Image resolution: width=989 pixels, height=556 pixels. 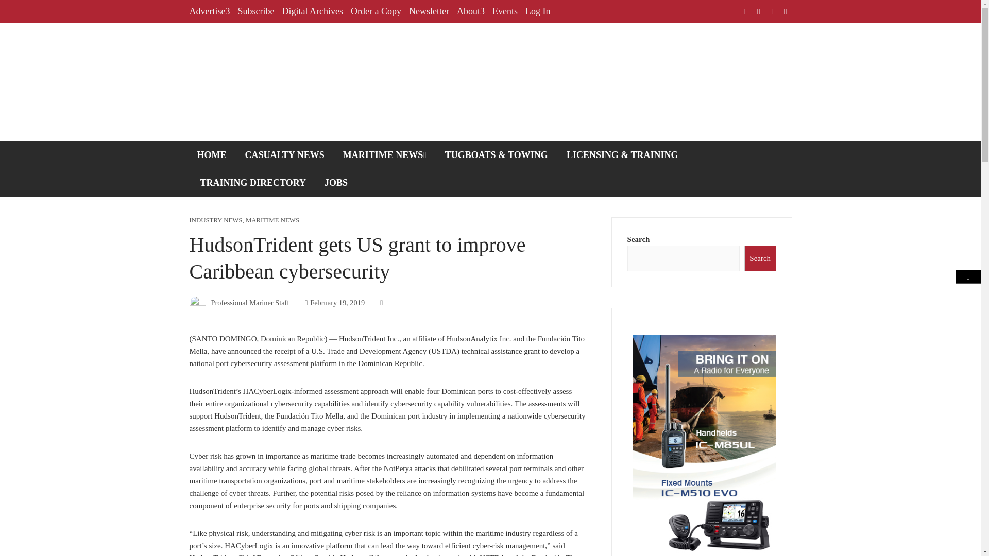 What do you see at coordinates (376, 11) in the screenshot?
I see `Order a Copy` at bounding box center [376, 11].